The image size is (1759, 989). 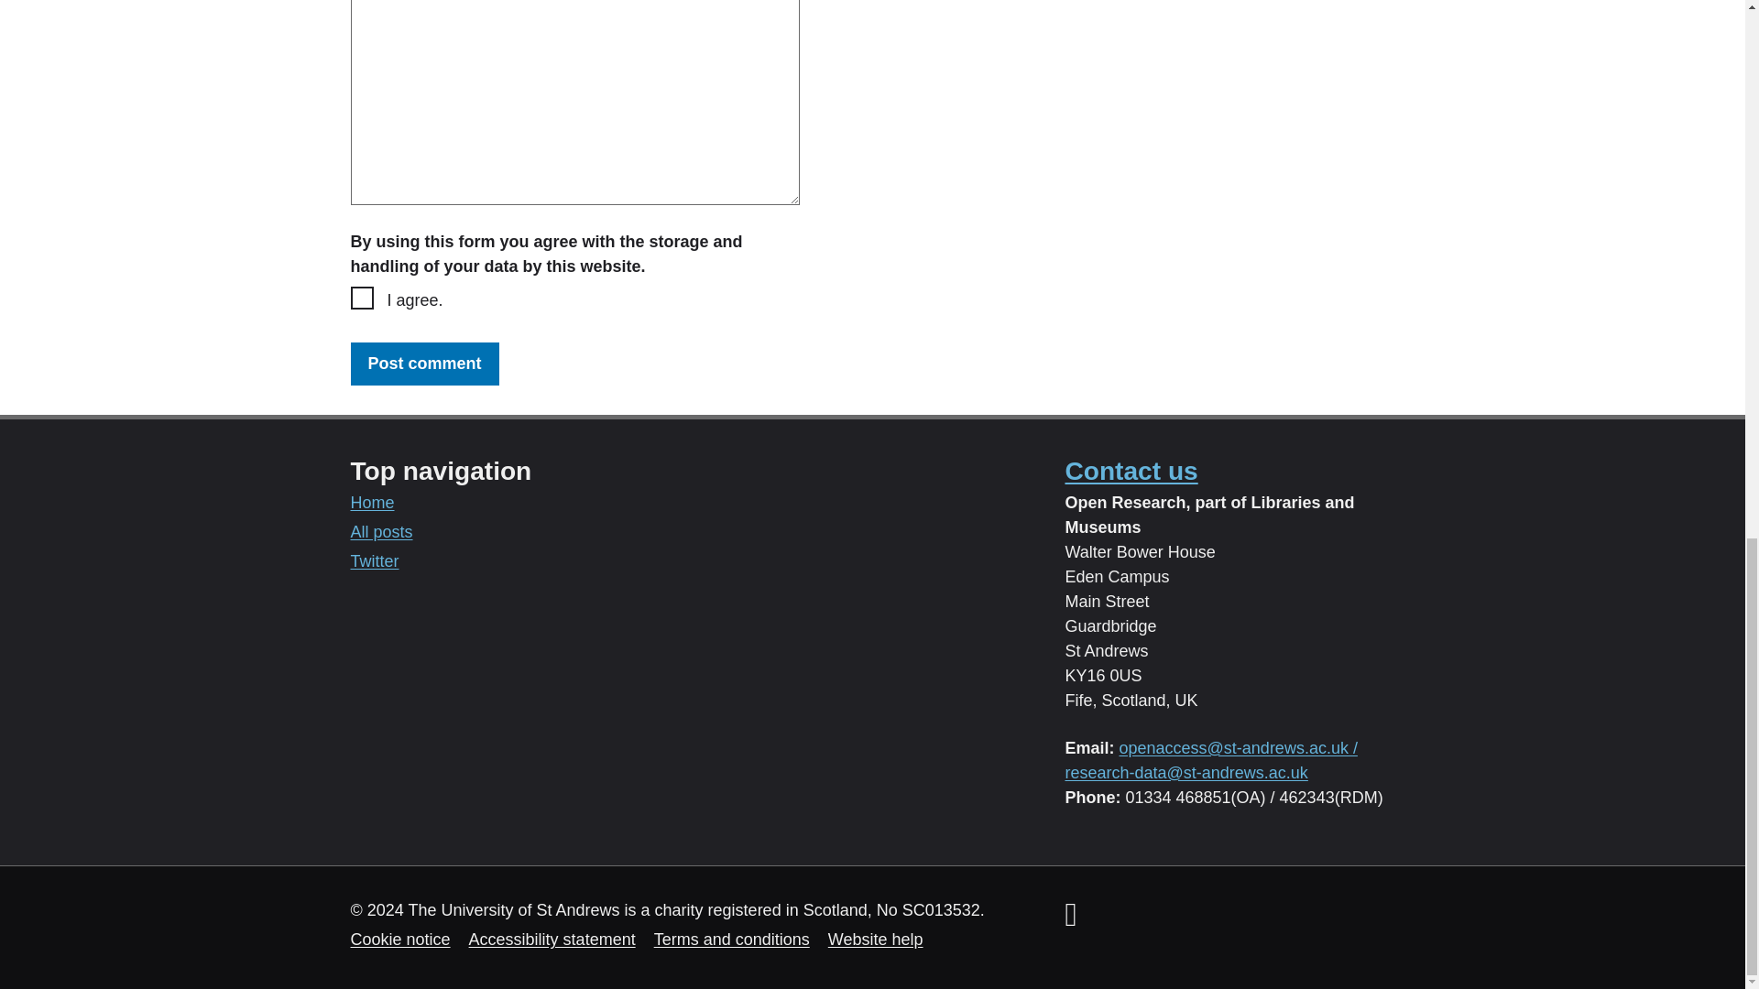 I want to click on Home, so click(x=372, y=502).